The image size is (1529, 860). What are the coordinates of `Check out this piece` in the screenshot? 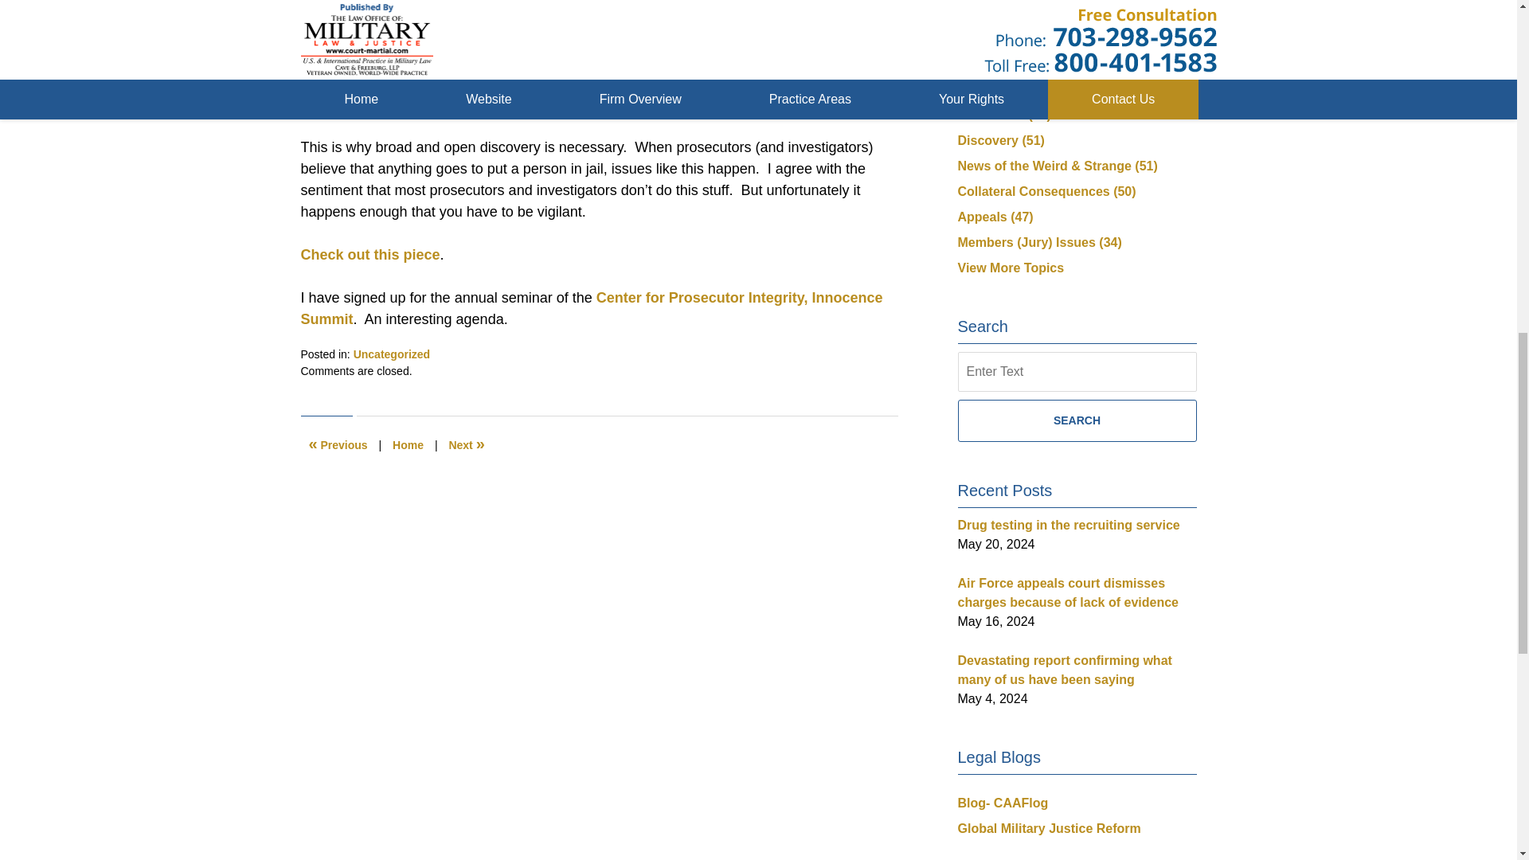 It's located at (370, 255).